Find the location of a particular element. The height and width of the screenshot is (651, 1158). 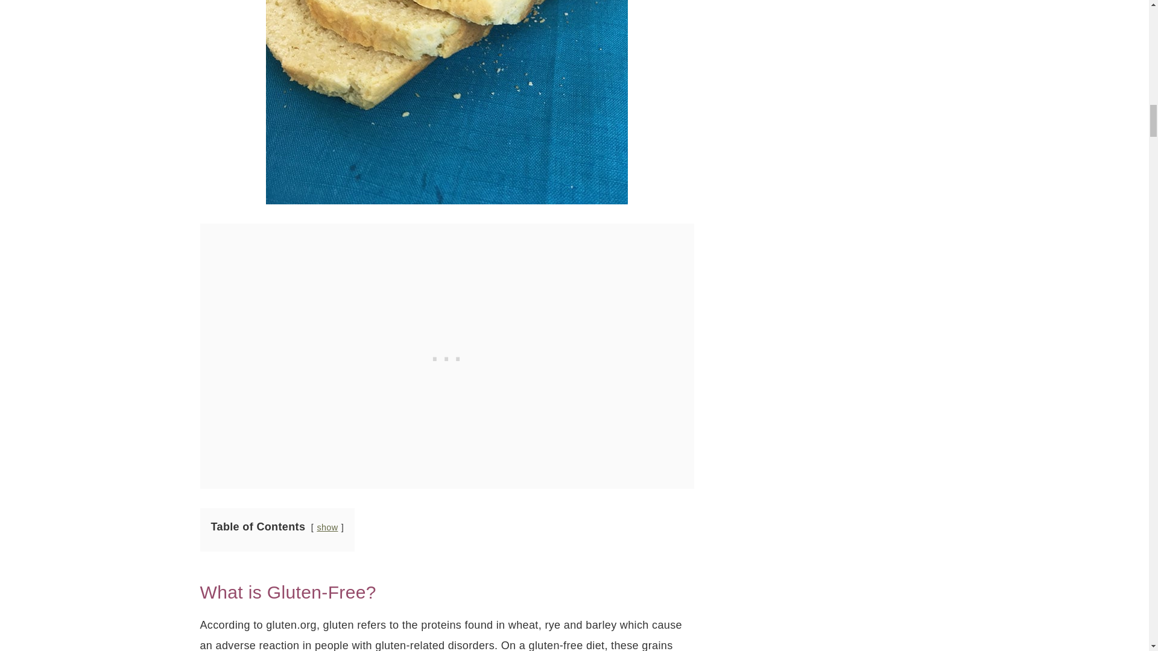

show is located at coordinates (327, 527).